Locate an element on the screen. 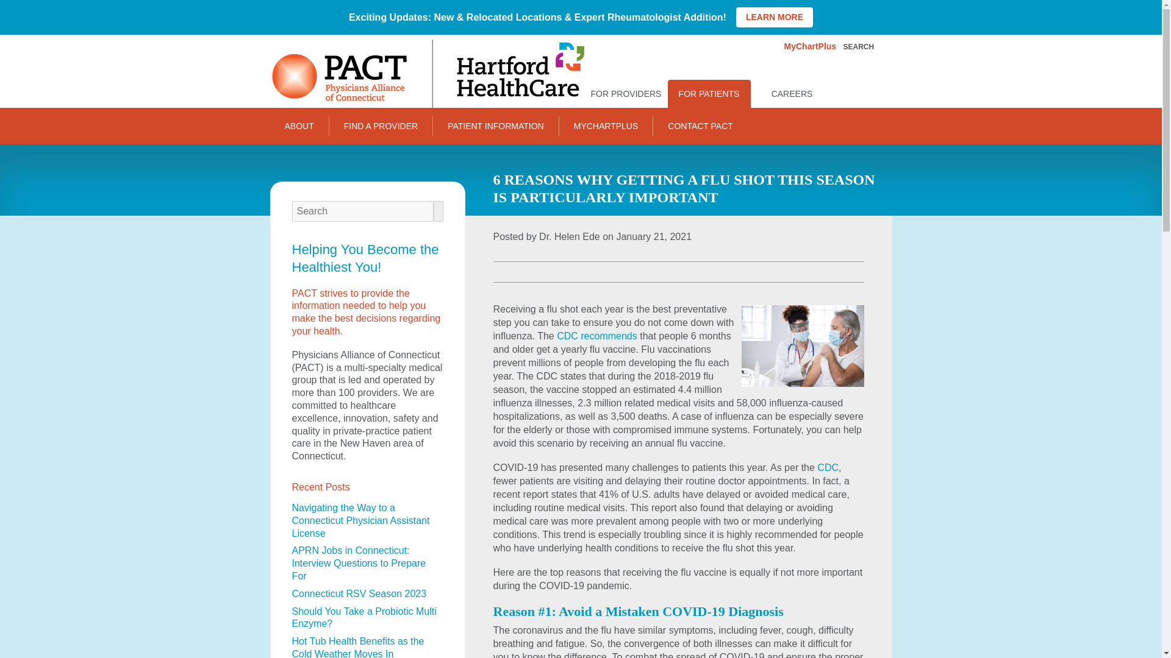 The image size is (1171, 658). Physicians Alliance of Connecticut is located at coordinates (426, 73).